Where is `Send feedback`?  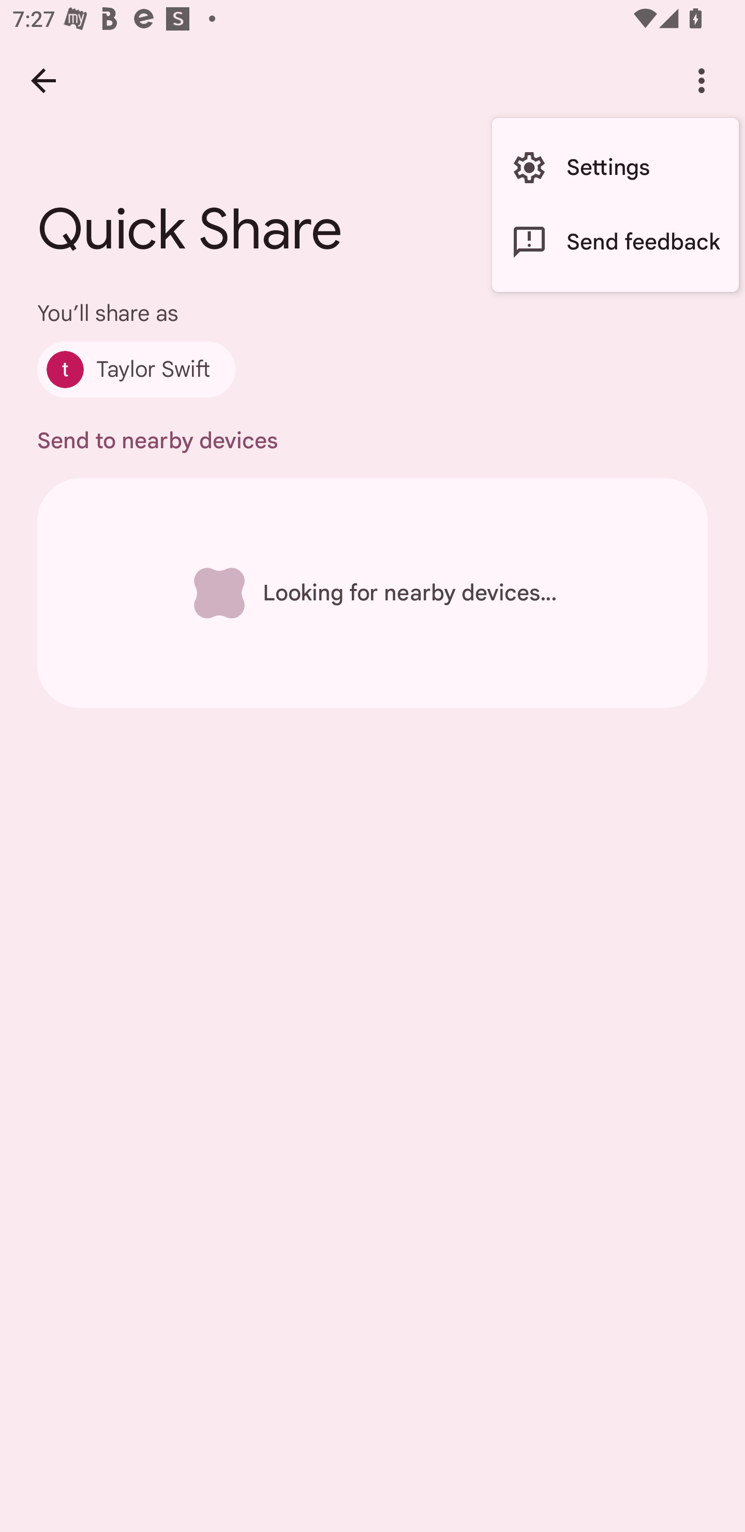
Send feedback is located at coordinates (615, 242).